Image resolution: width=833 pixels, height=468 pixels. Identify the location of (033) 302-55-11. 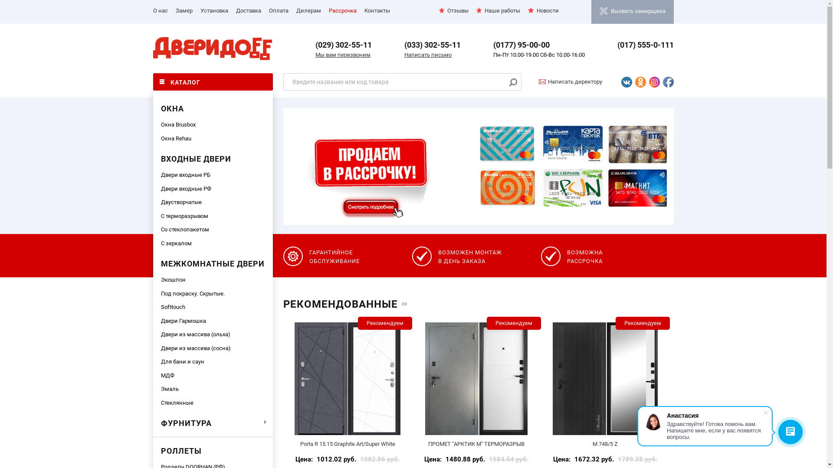
(433, 45).